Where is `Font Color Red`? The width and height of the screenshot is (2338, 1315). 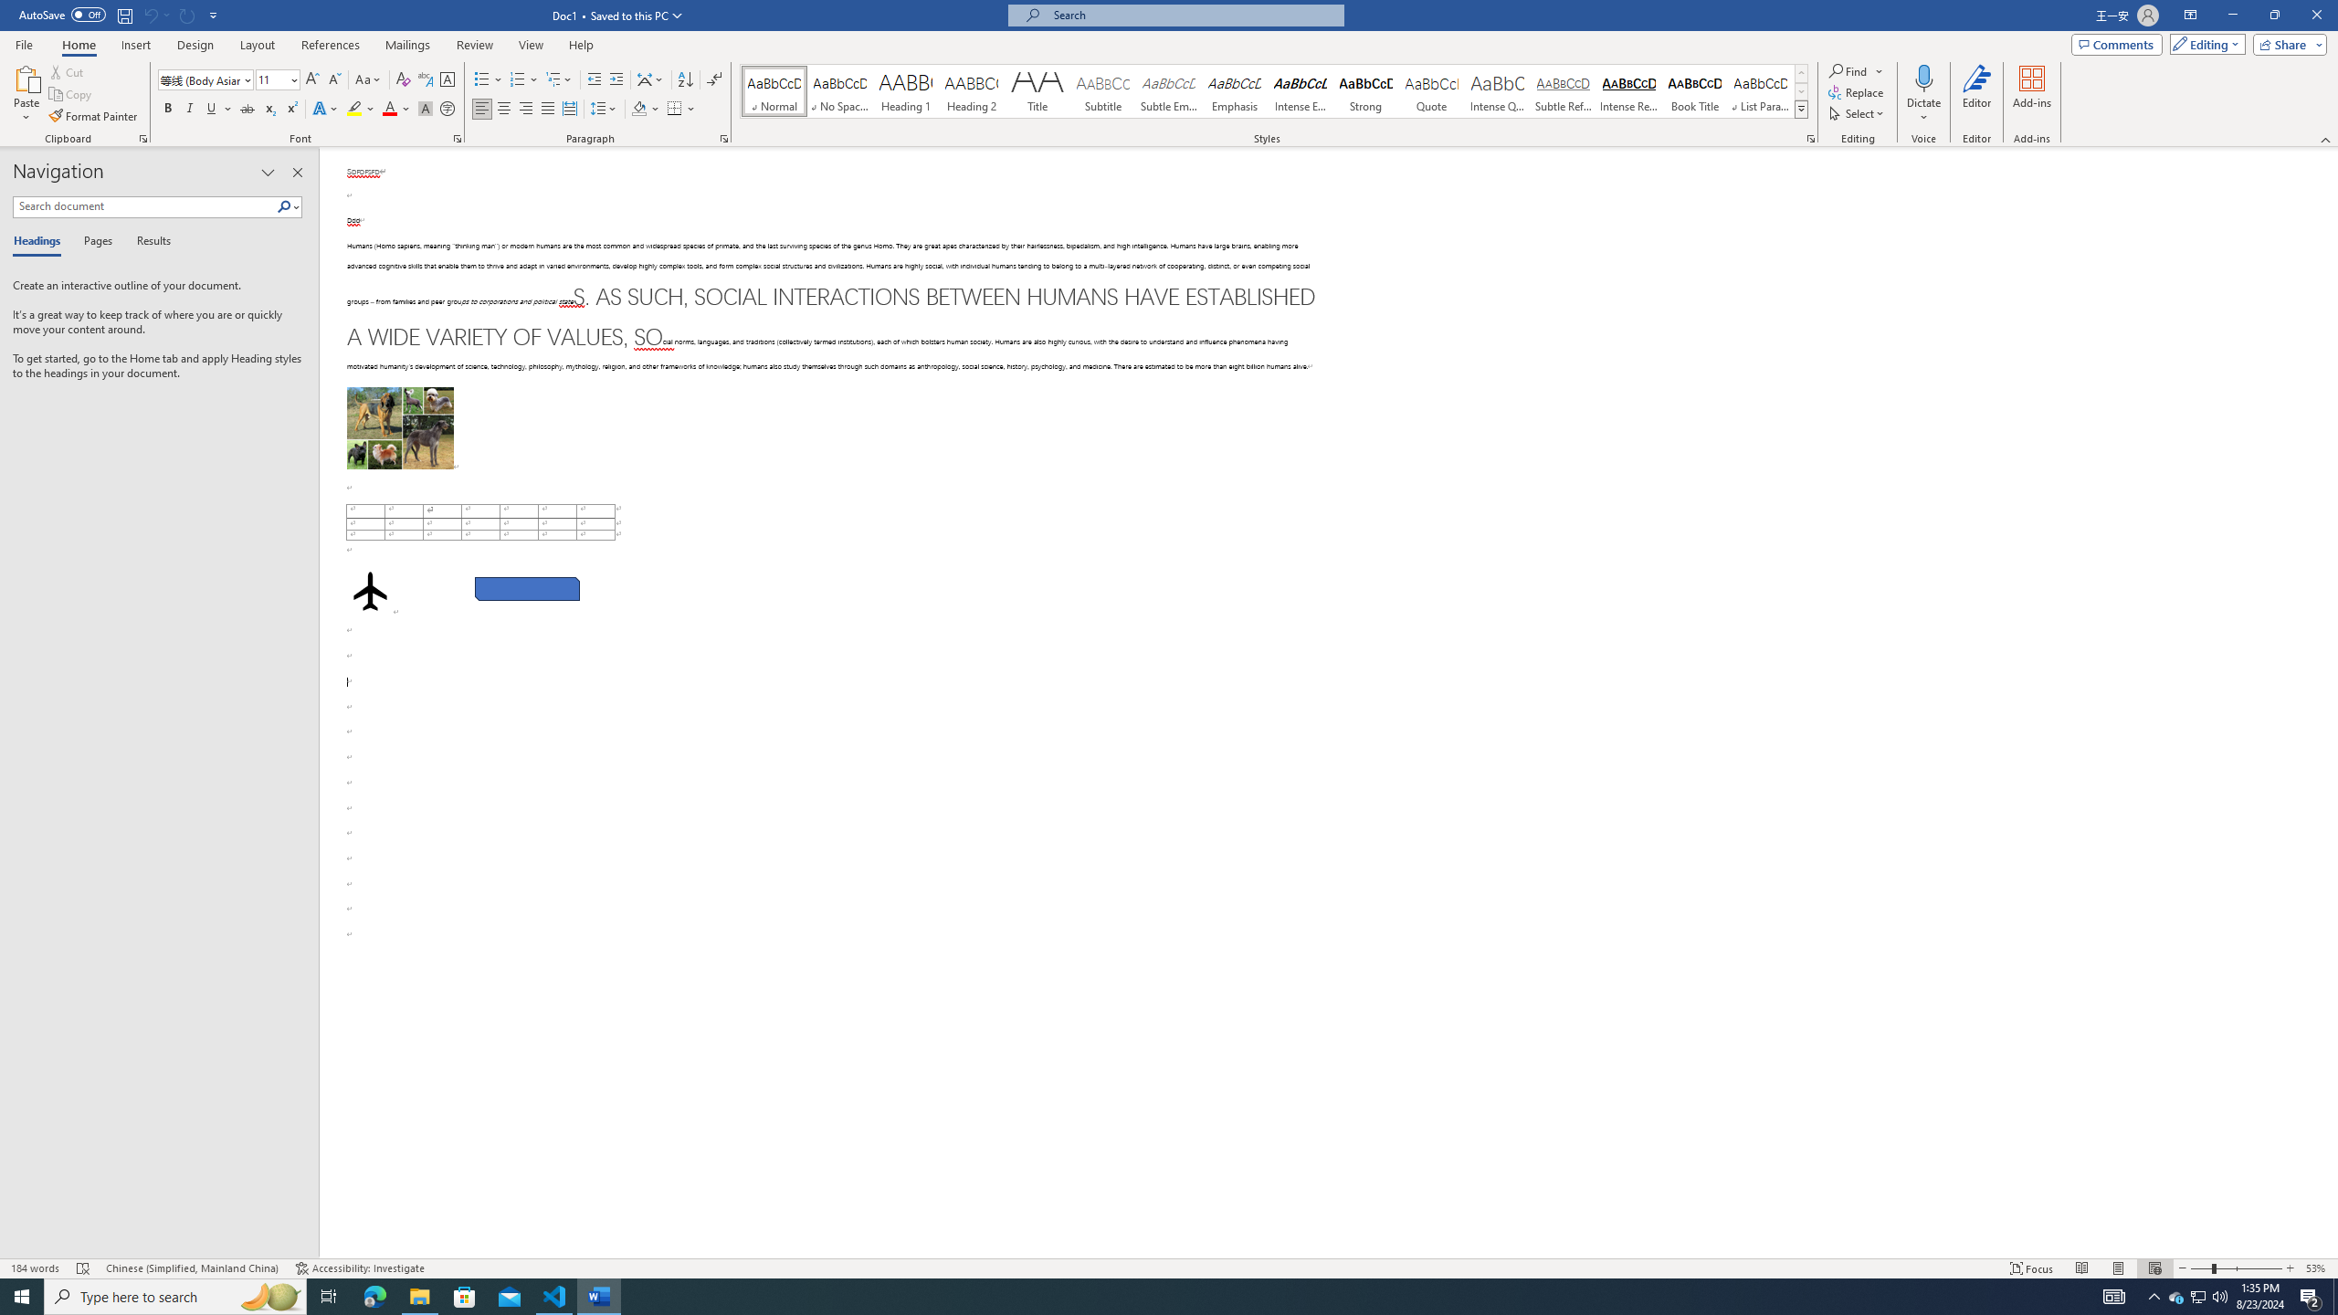
Font Color Red is located at coordinates (389, 110).